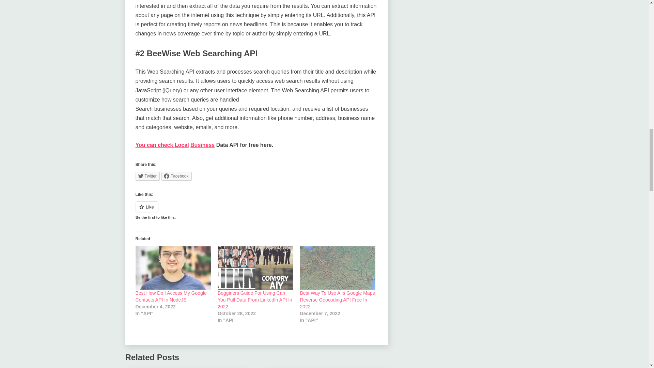  Describe the element at coordinates (147, 176) in the screenshot. I see `Twitter` at that location.